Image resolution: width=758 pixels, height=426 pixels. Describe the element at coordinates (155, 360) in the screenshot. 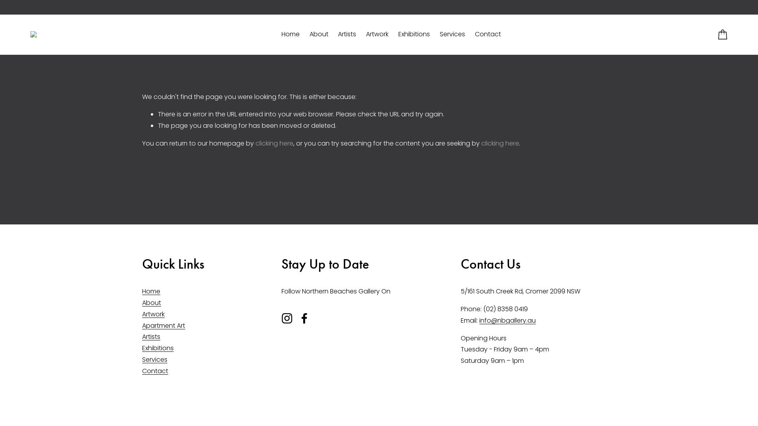

I see `Services` at that location.